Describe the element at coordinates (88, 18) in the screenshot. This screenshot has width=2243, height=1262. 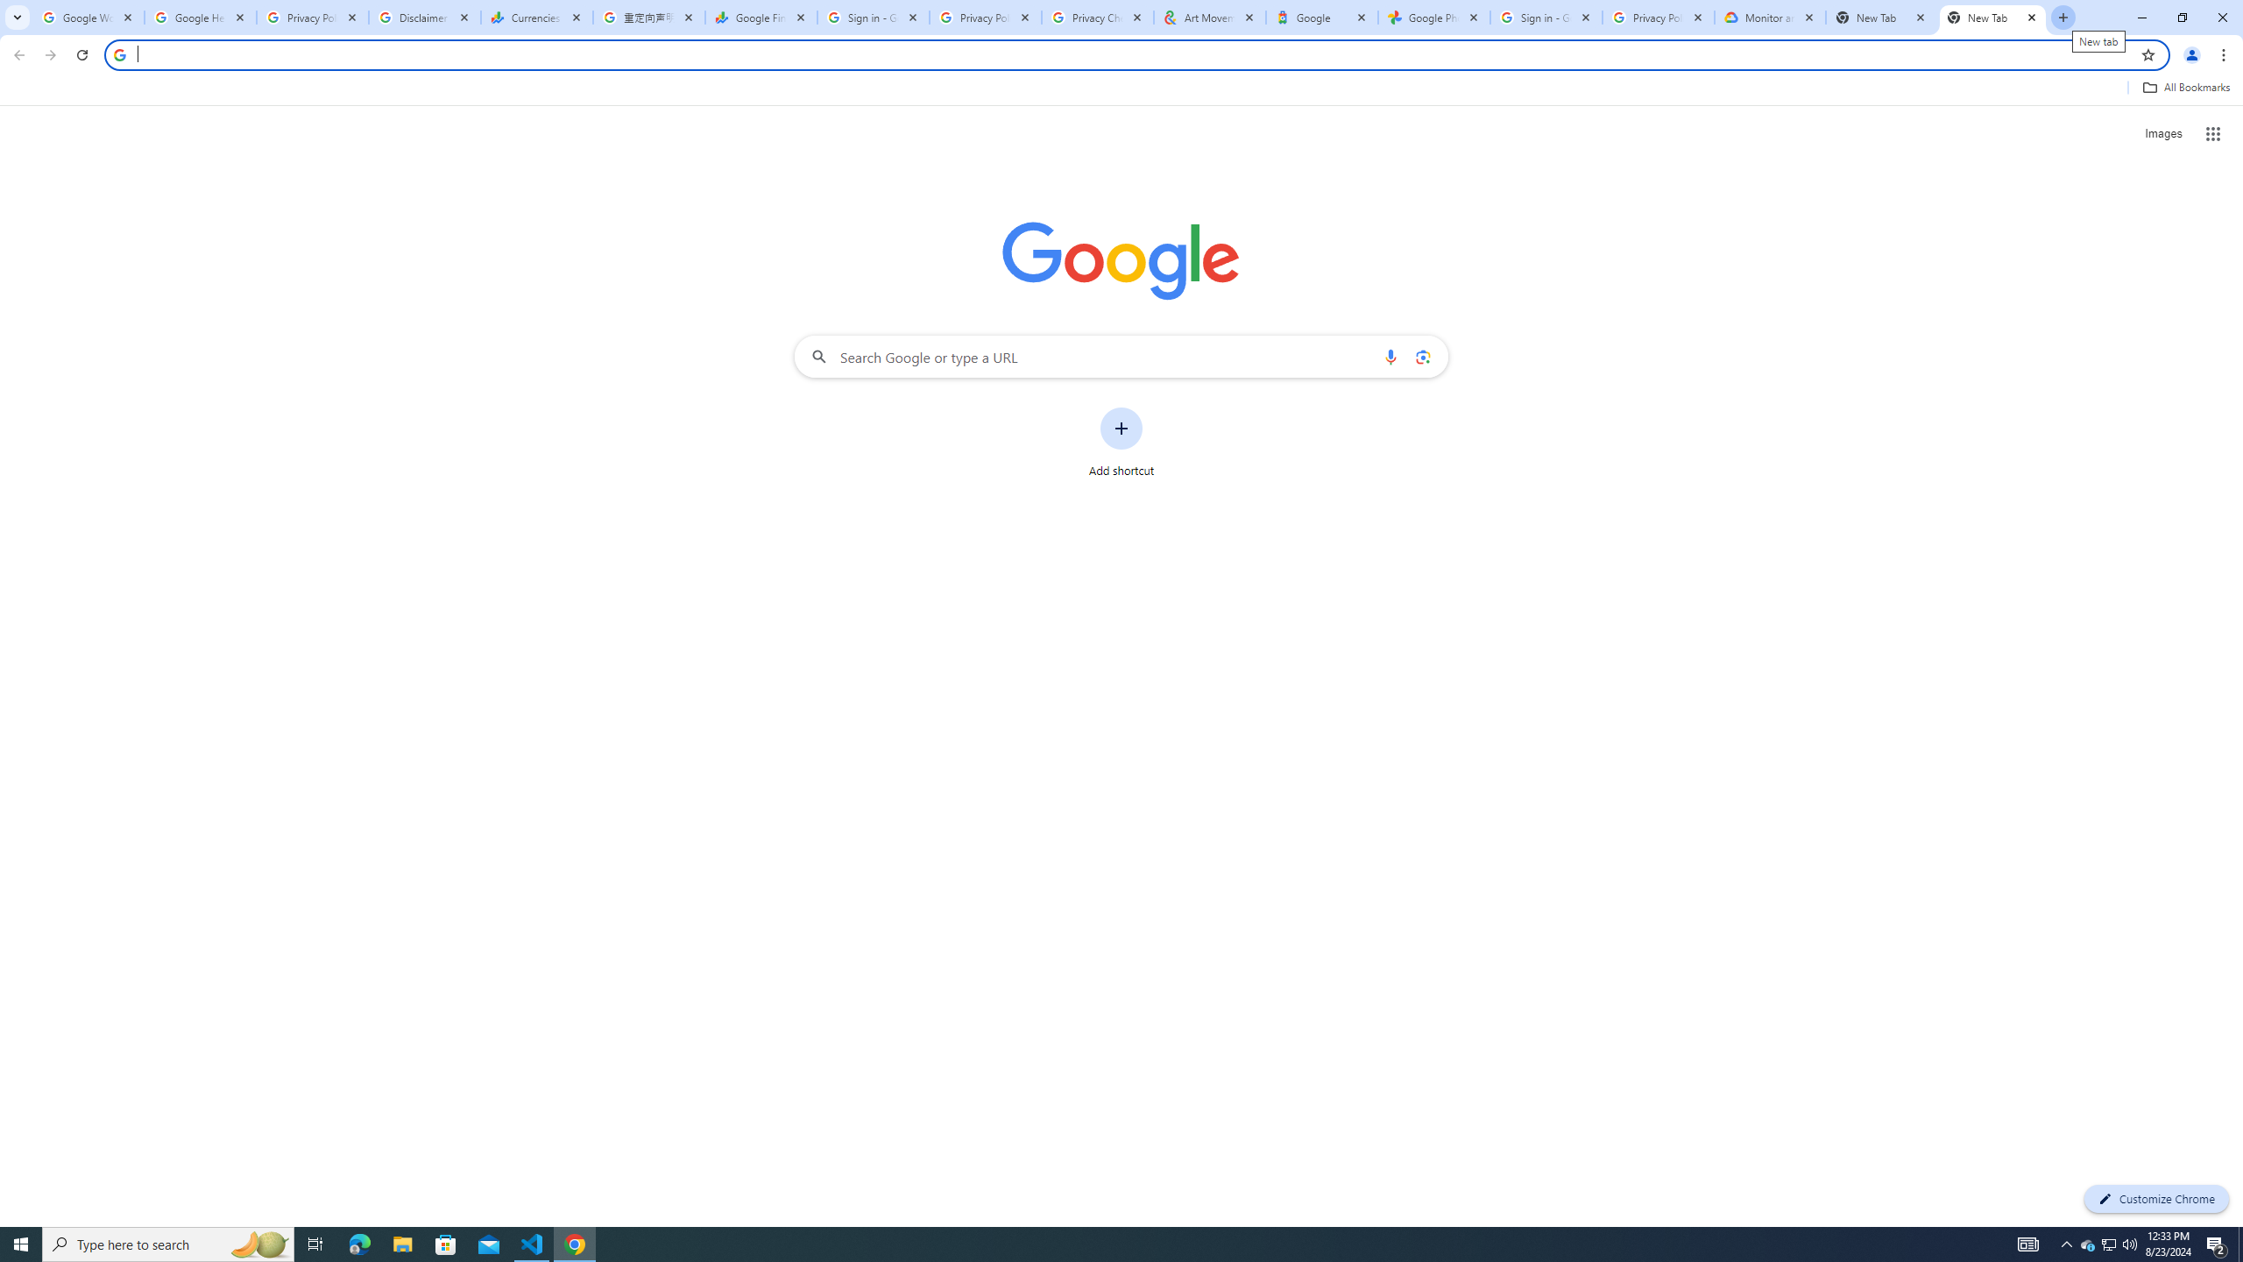
I see `Google Workspace Admin Community` at that location.